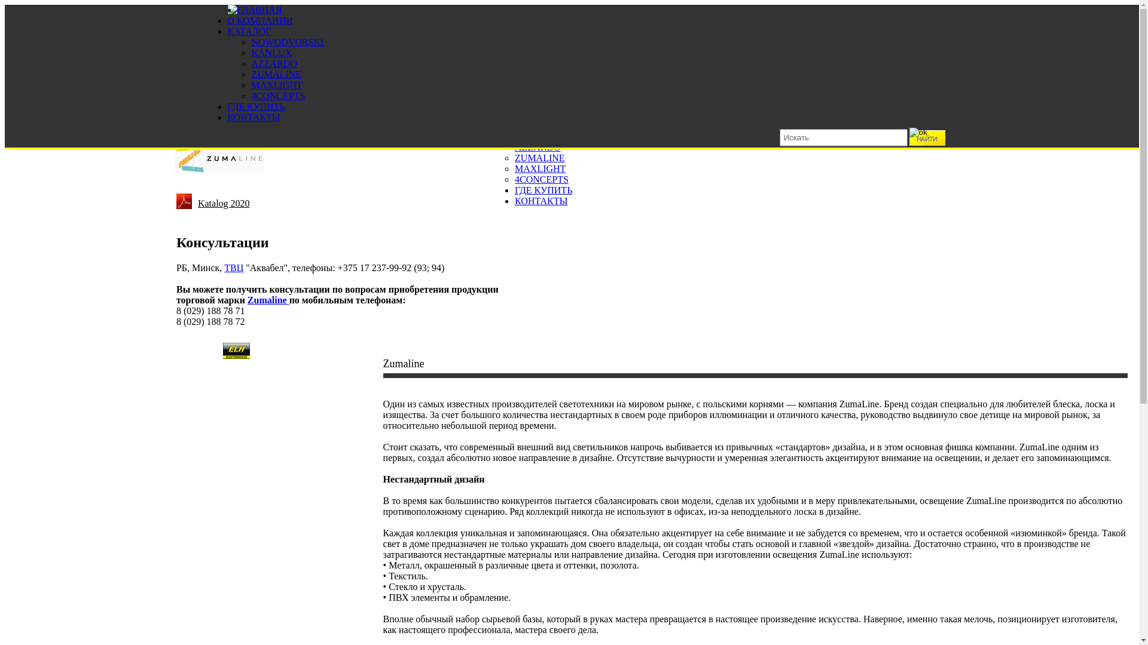  What do you see at coordinates (276, 85) in the screenshot?
I see `MAXLIGHT` at bounding box center [276, 85].